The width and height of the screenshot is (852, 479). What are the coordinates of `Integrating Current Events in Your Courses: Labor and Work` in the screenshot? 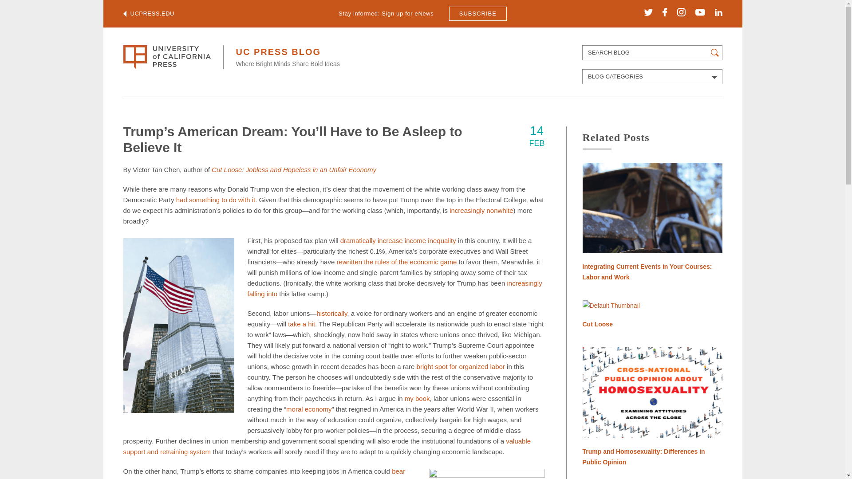 It's located at (651, 223).